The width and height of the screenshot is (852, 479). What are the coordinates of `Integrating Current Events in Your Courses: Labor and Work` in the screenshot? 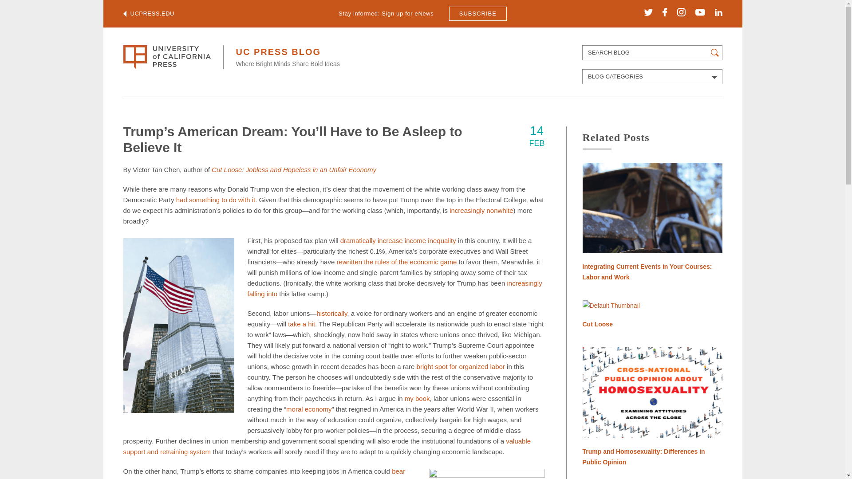 It's located at (651, 223).